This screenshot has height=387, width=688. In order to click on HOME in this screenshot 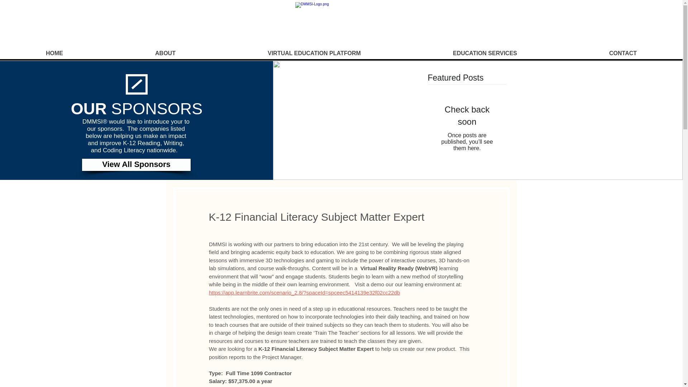, I will do `click(54, 53)`.